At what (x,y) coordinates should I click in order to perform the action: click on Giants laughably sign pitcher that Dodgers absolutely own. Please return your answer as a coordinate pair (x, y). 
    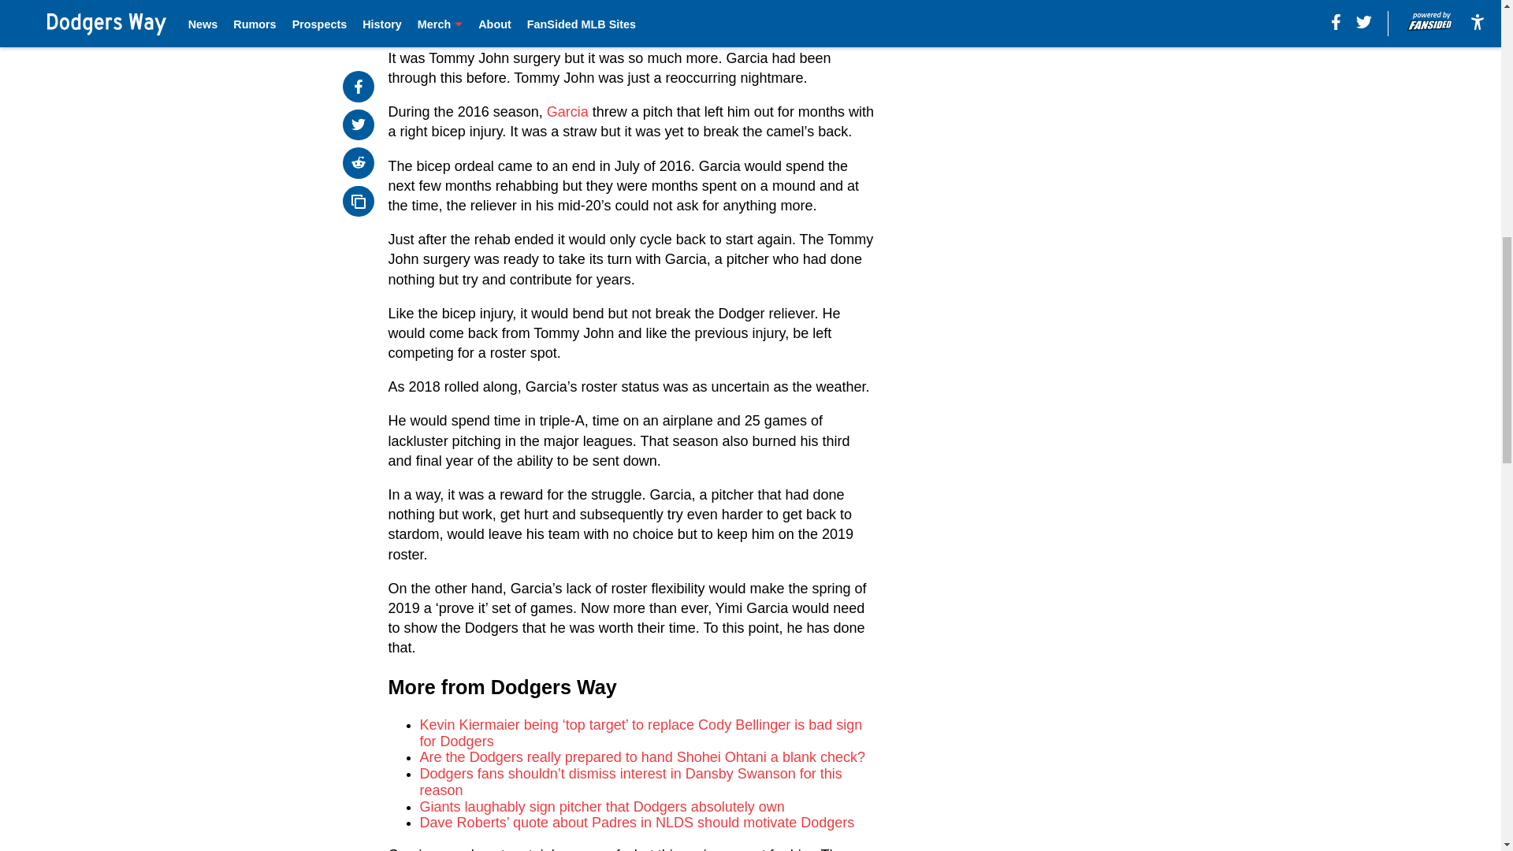
    Looking at the image, I should click on (602, 807).